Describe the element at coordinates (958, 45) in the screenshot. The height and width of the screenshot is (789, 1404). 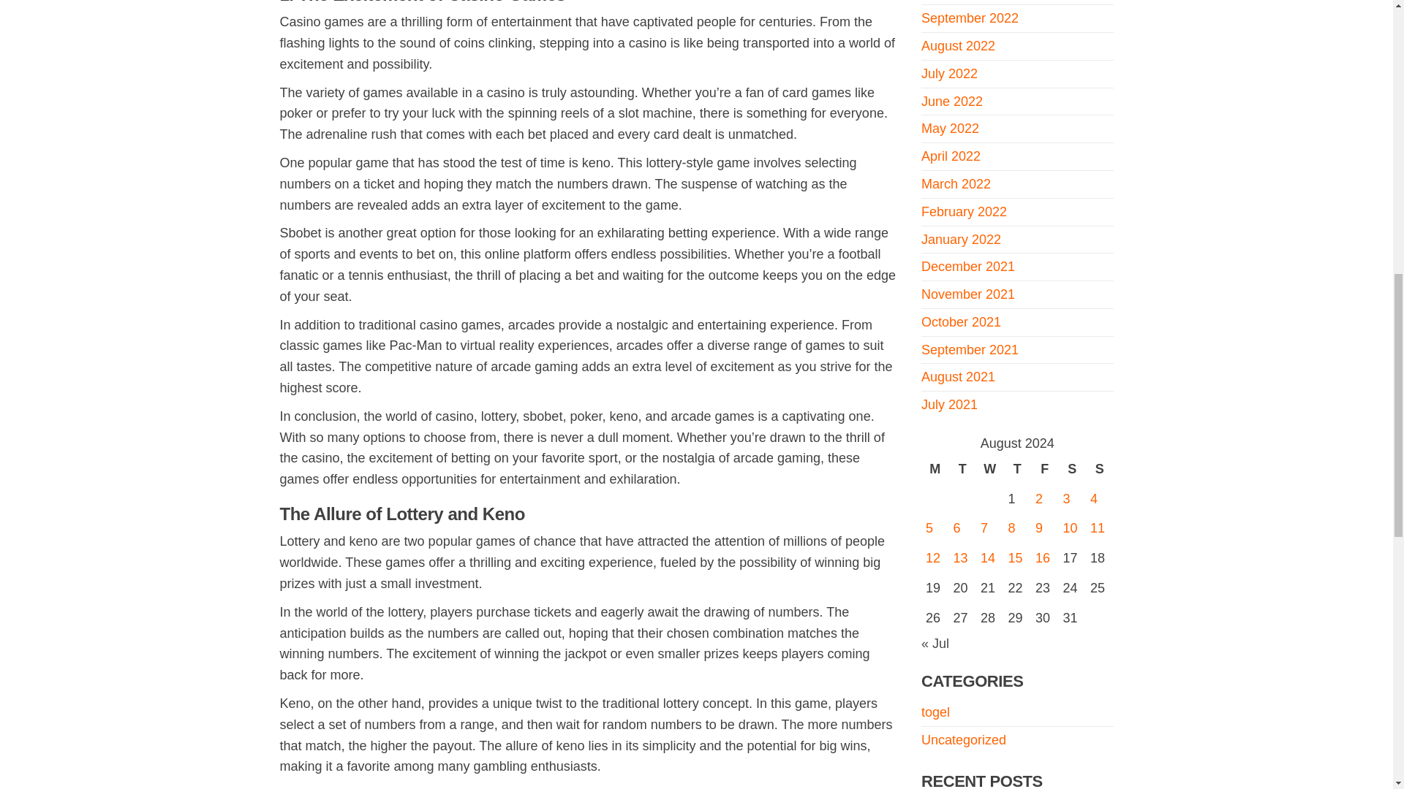
I see `August 2022` at that location.